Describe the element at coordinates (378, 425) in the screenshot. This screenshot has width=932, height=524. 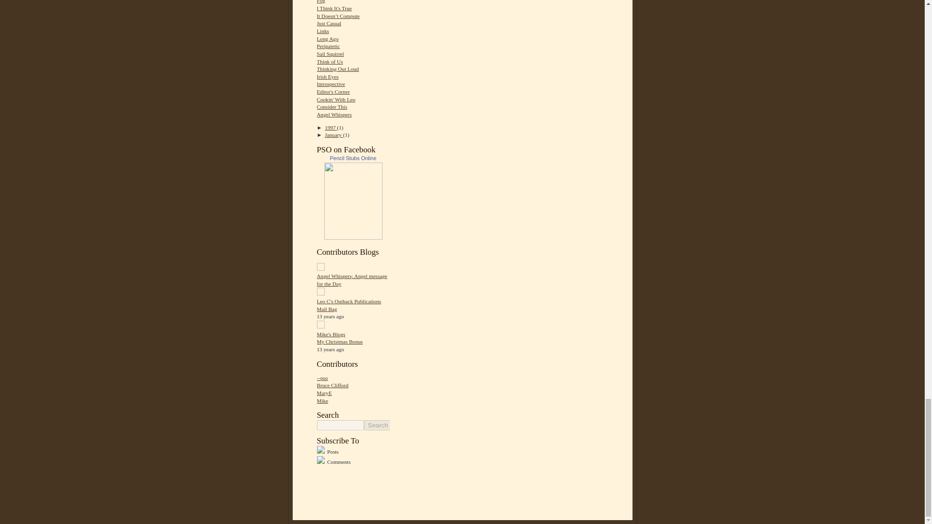
I see `Search` at that location.